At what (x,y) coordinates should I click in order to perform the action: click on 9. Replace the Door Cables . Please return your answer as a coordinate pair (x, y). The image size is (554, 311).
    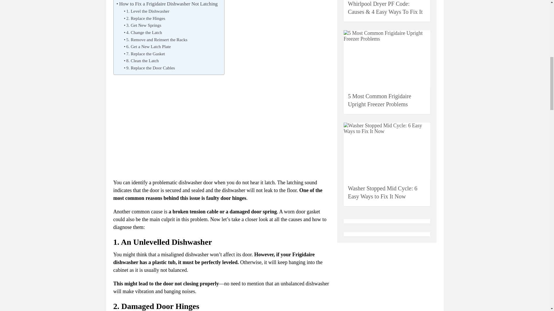
    Looking at the image, I should click on (150, 68).